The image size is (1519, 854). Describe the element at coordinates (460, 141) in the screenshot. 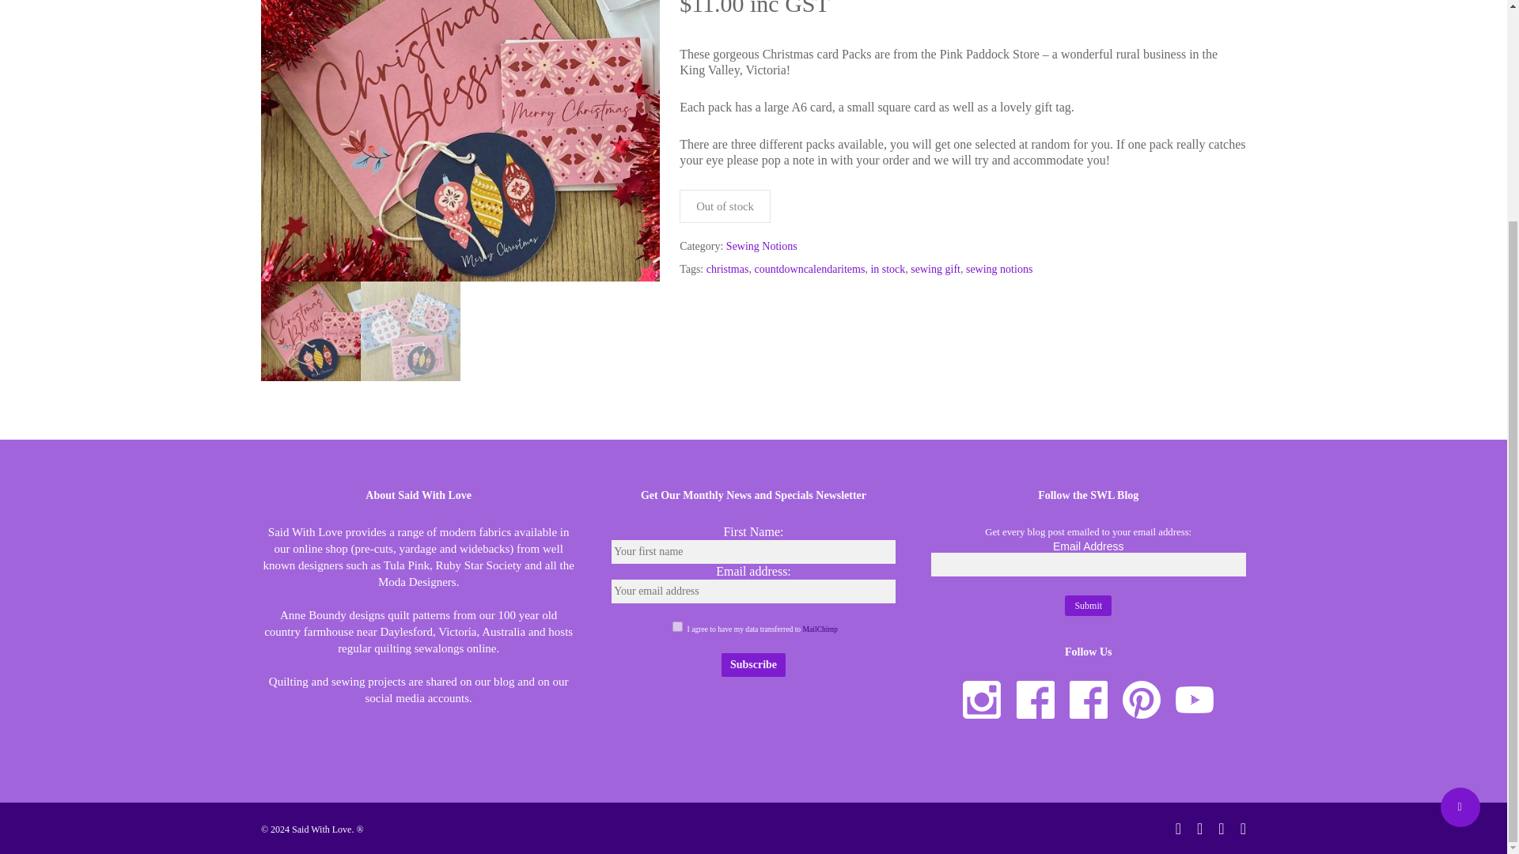

I see `christmascardpack` at that location.